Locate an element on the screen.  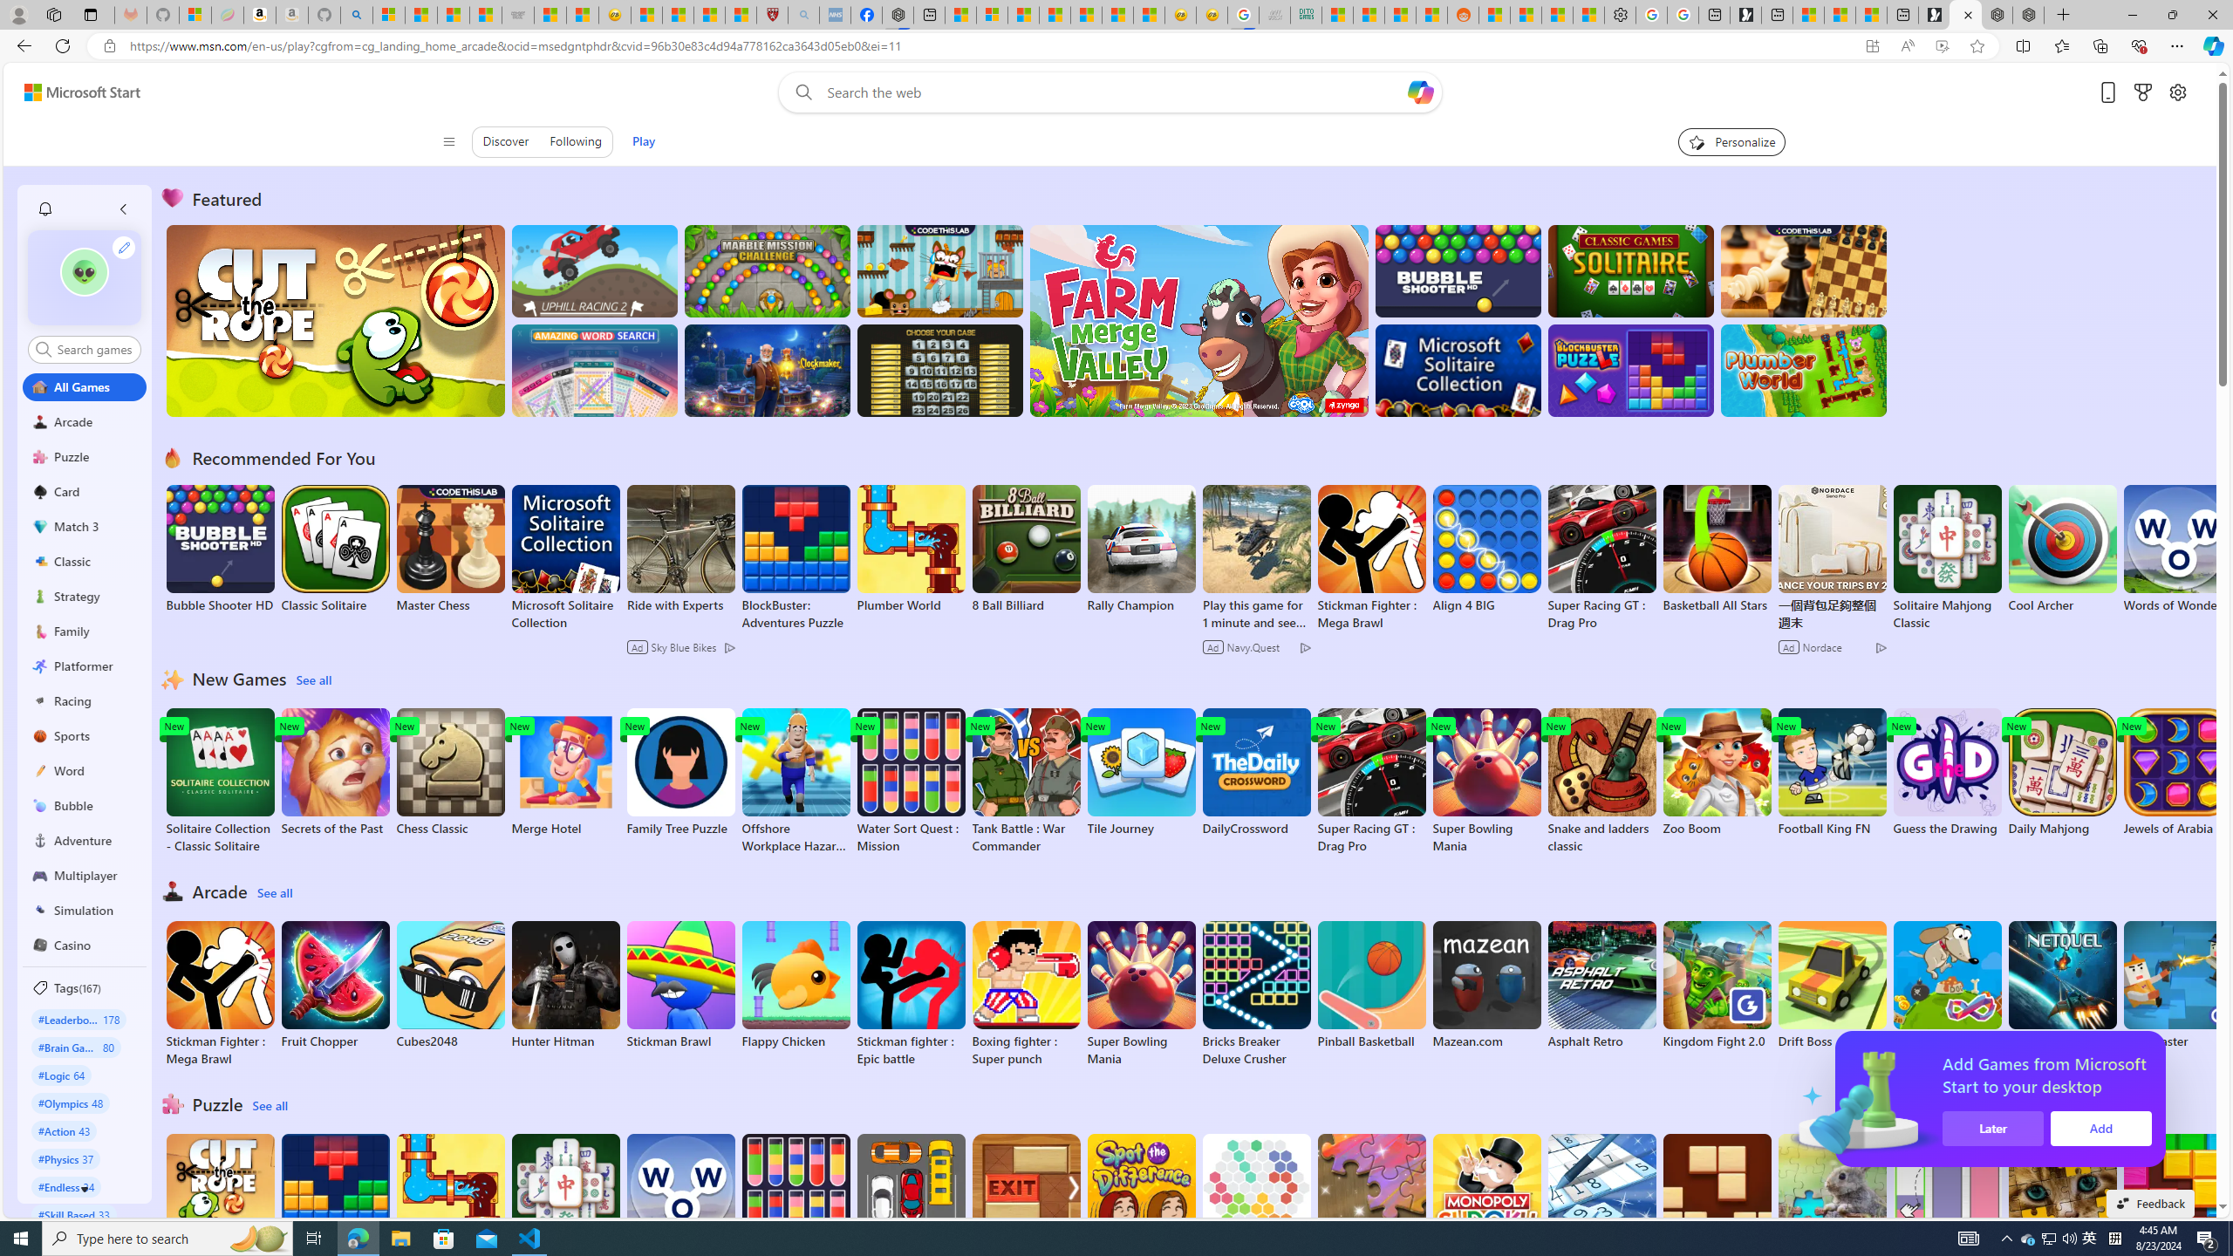
Cut the Rope is located at coordinates (220, 1198).